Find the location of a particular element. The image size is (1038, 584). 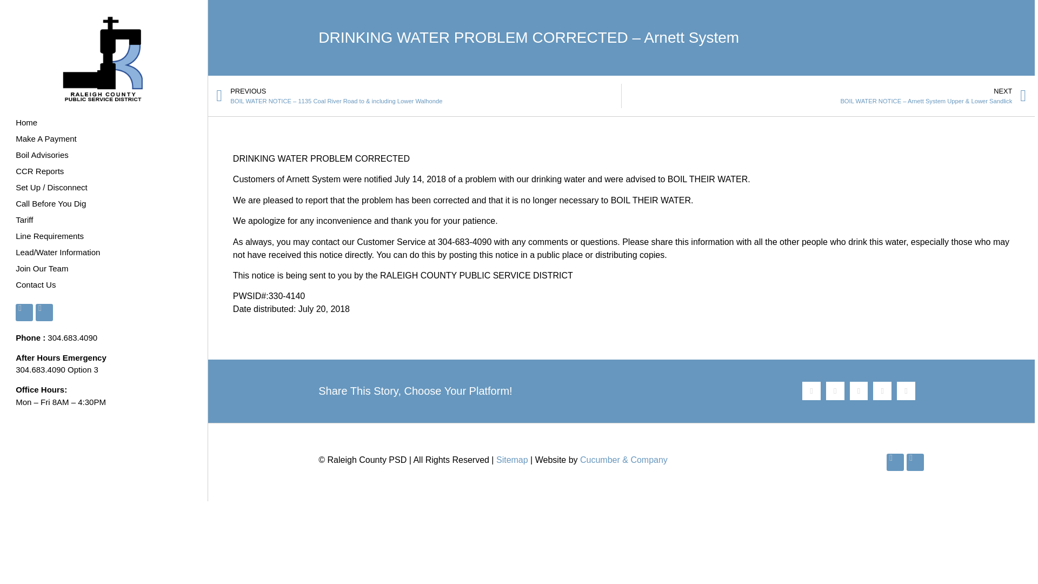

Sitemap is located at coordinates (512, 460).